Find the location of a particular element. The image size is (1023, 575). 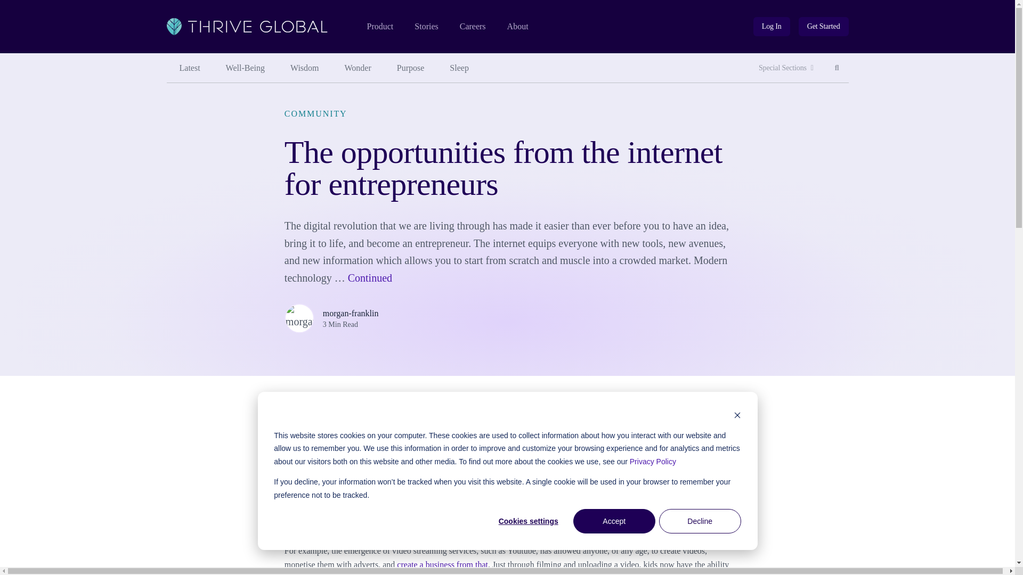

Purpose is located at coordinates (411, 68).